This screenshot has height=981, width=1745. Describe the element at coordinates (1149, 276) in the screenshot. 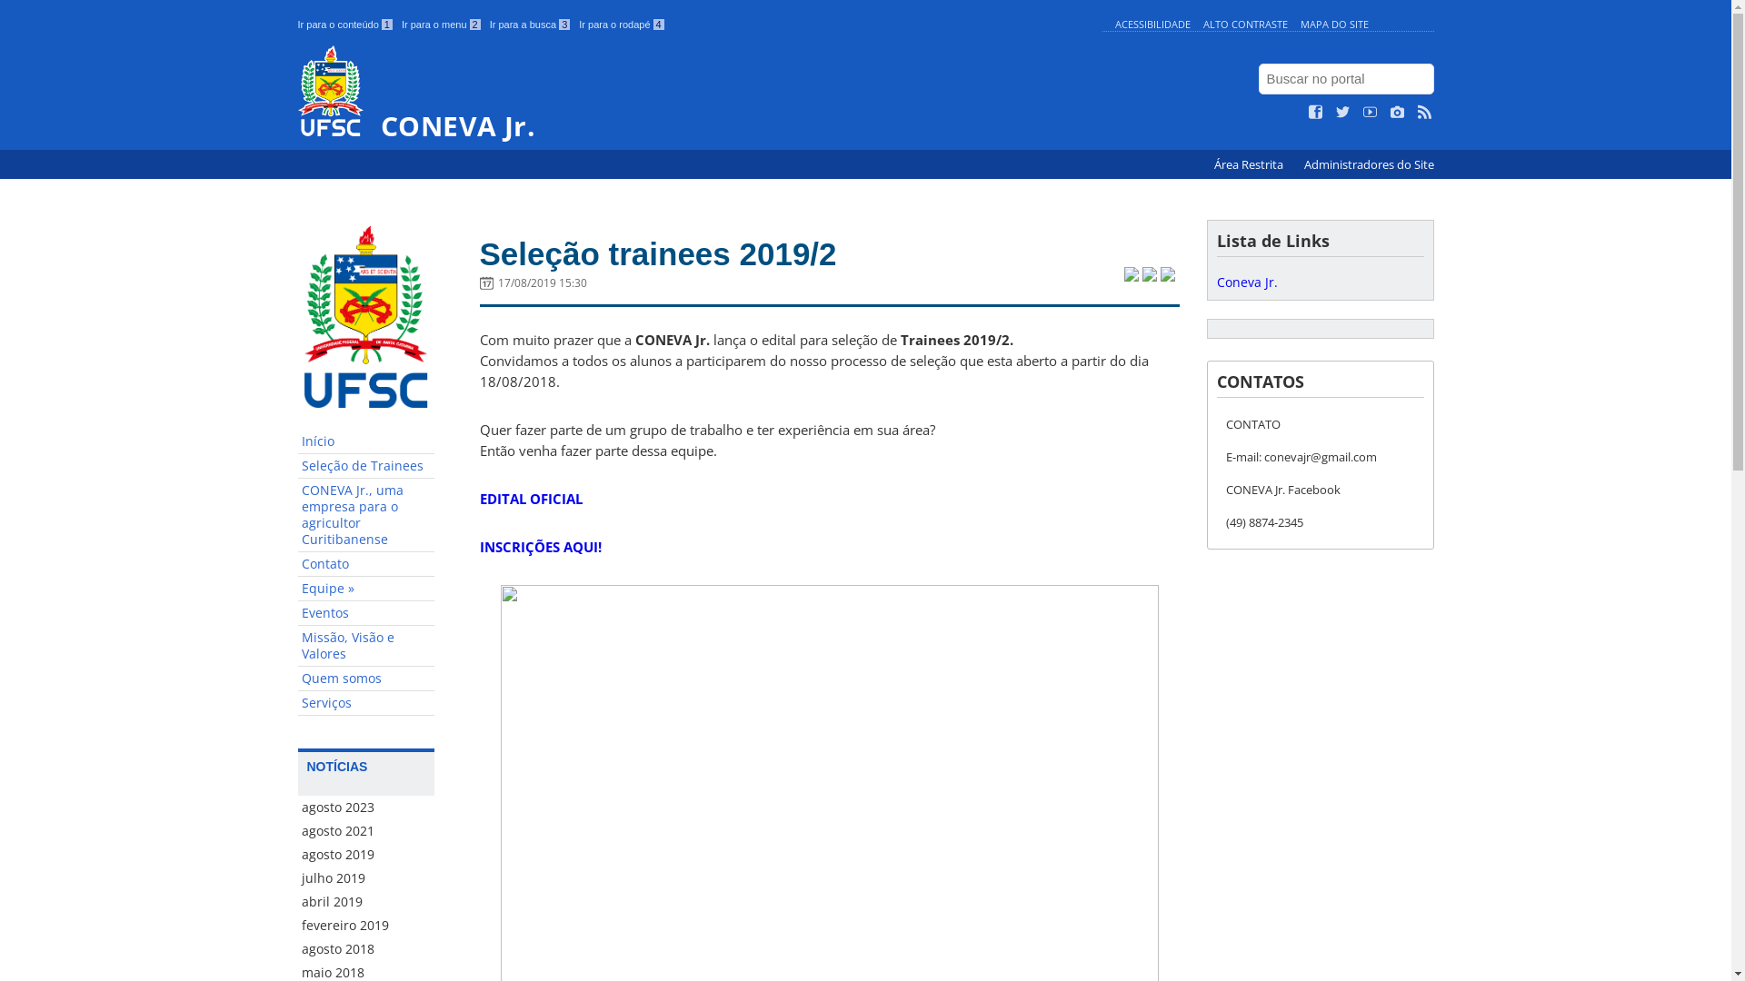

I see `Compartilhar no Facebook` at that location.